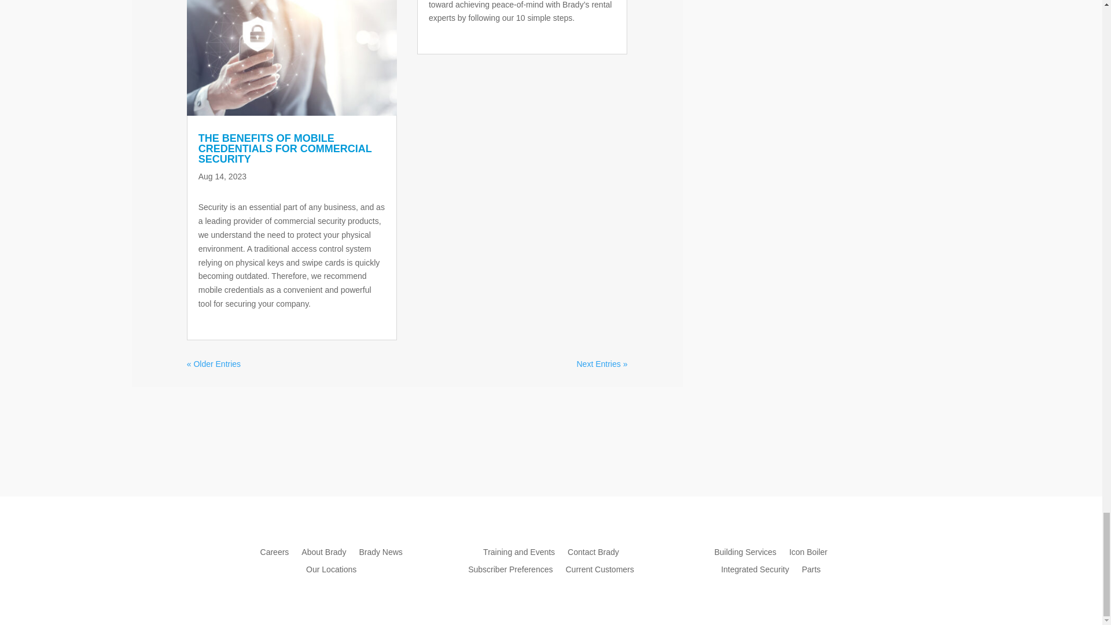 This screenshot has height=625, width=1111. What do you see at coordinates (808, 554) in the screenshot?
I see `Icon Boiler` at bounding box center [808, 554].